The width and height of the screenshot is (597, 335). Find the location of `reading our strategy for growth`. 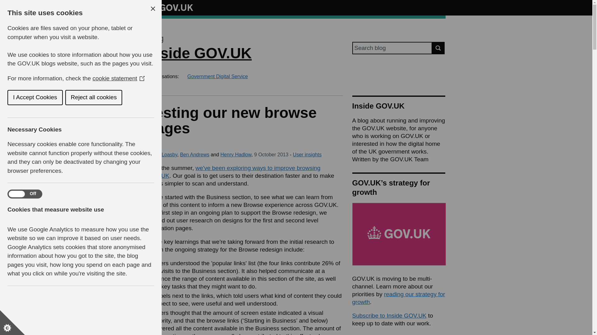

reading our strategy for growth is located at coordinates (398, 298).